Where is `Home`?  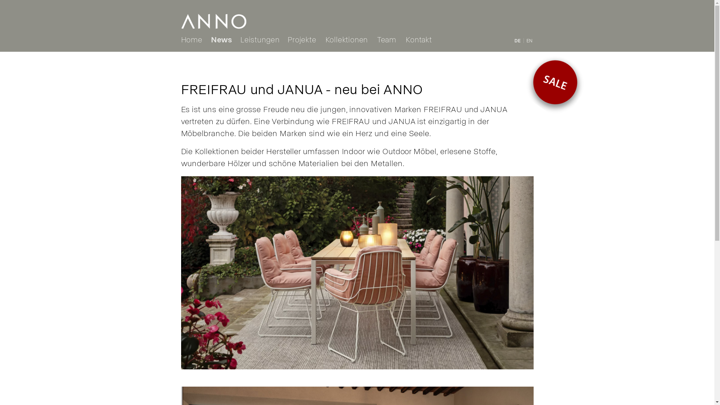 Home is located at coordinates (193, 40).